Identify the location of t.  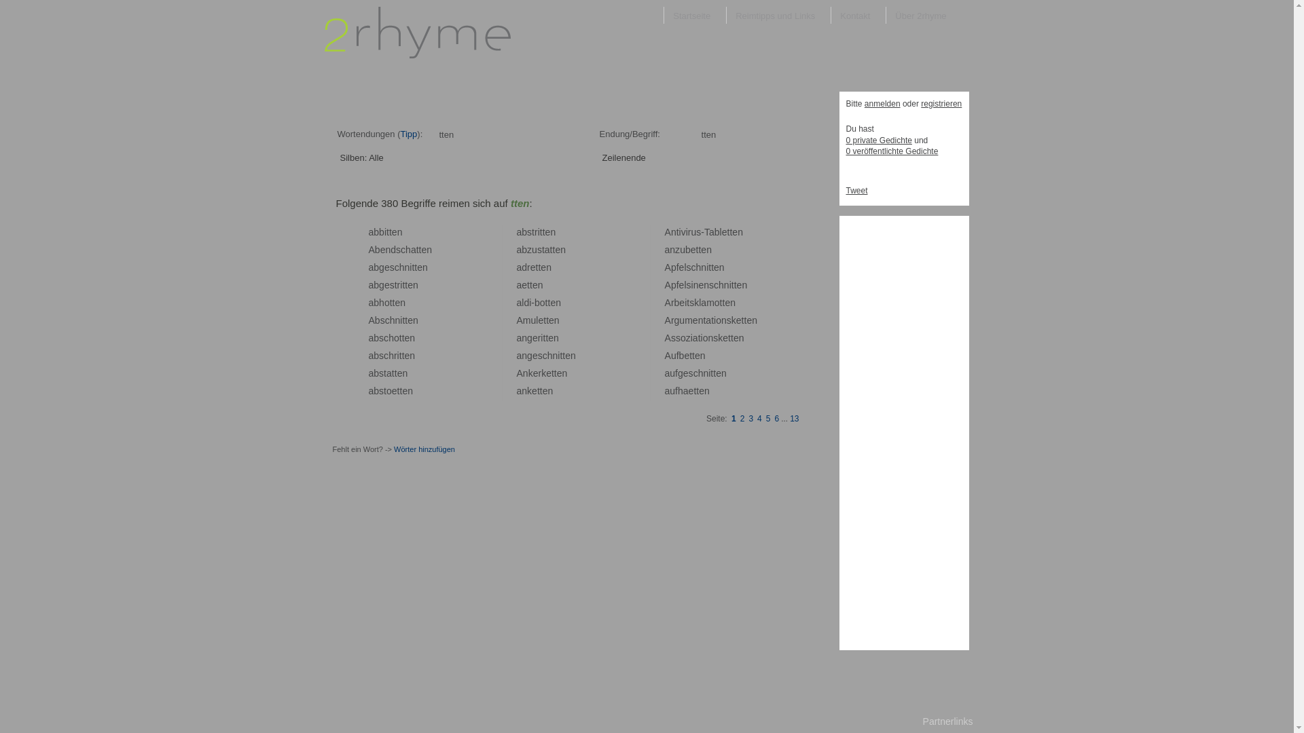
(403, 338).